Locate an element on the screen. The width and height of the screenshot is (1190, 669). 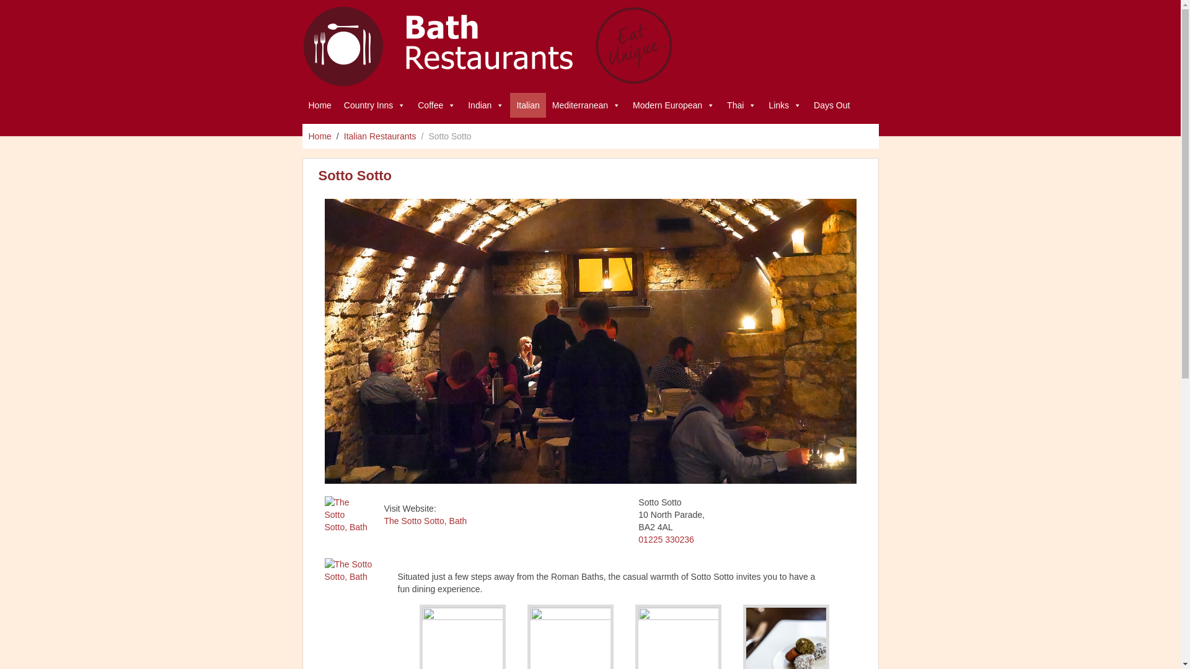
Home is located at coordinates (320, 105).